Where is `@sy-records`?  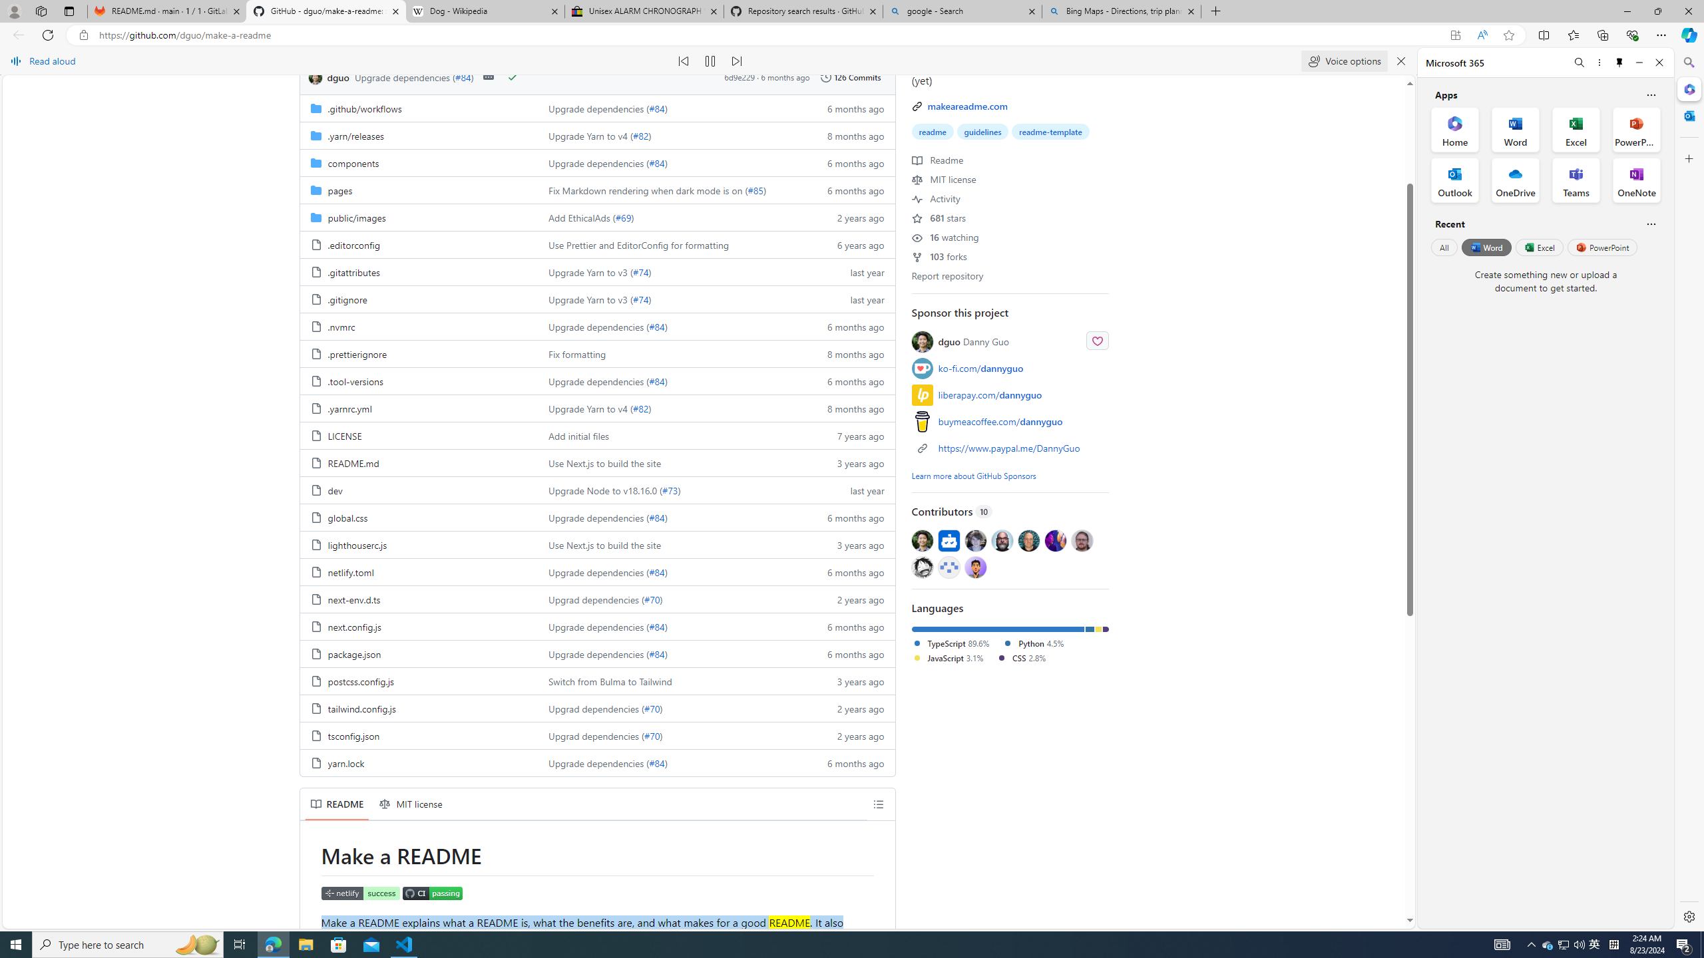
@sy-records is located at coordinates (923, 567).